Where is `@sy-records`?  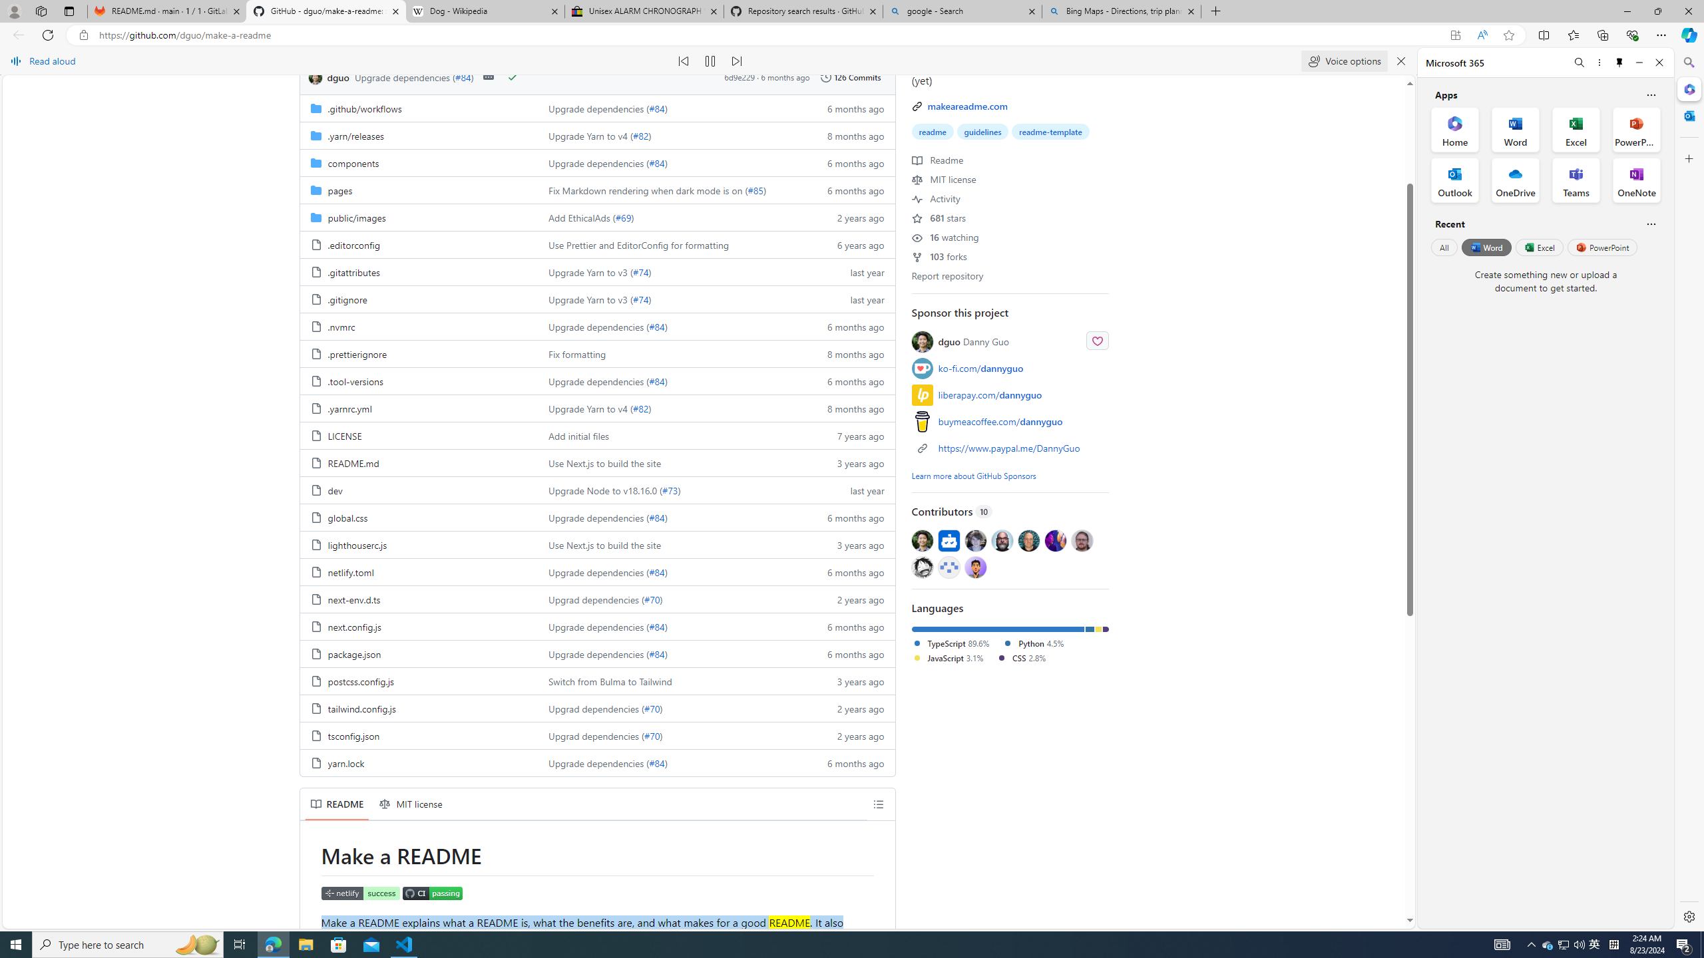
@sy-records is located at coordinates (923, 567).